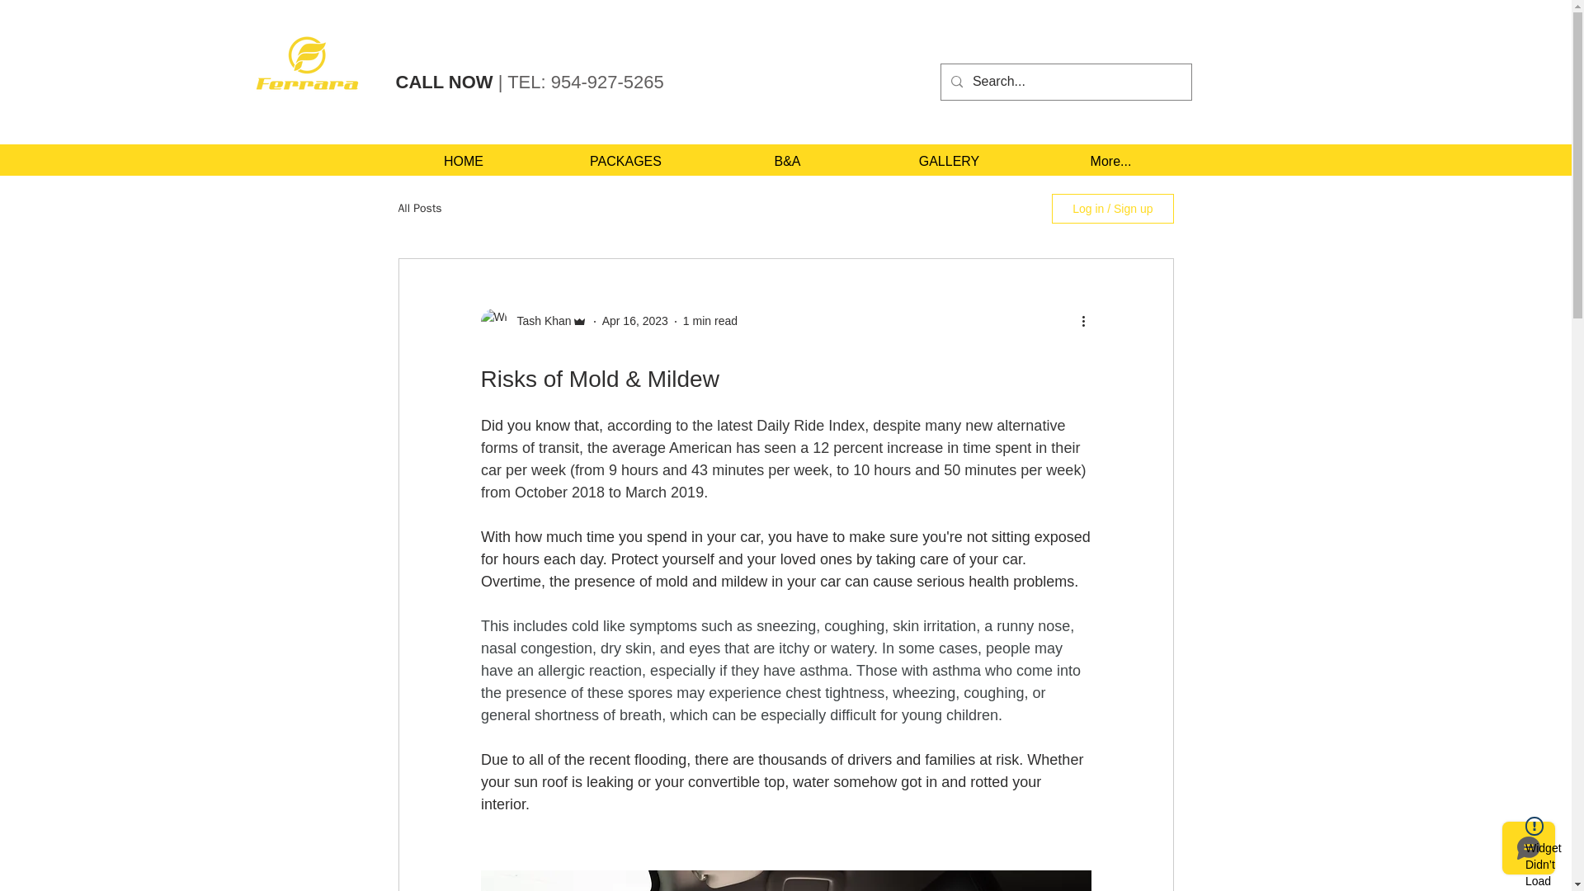  Describe the element at coordinates (538, 321) in the screenshot. I see `Tash Khan` at that location.